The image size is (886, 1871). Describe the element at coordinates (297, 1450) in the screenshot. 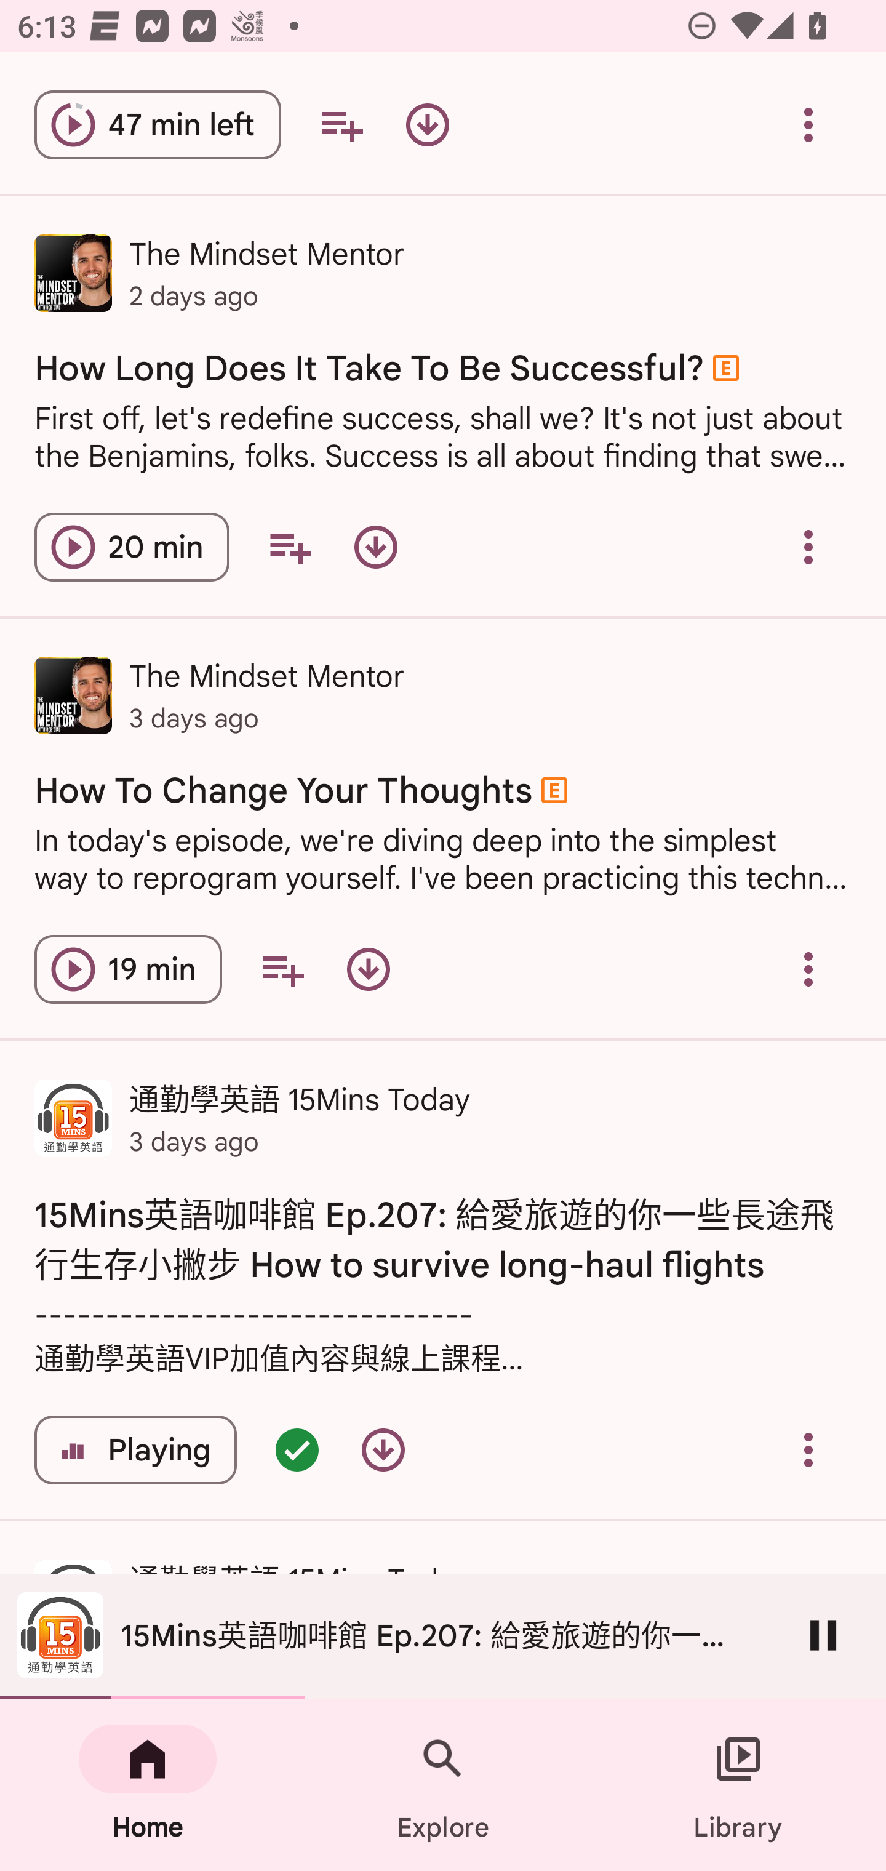

I see `Episode queued - double tap for options` at that location.